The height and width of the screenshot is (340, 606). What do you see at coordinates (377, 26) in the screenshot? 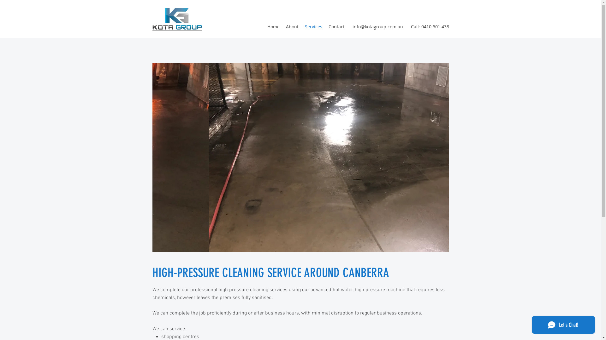
I see `info@kotagroup.com.au` at bounding box center [377, 26].